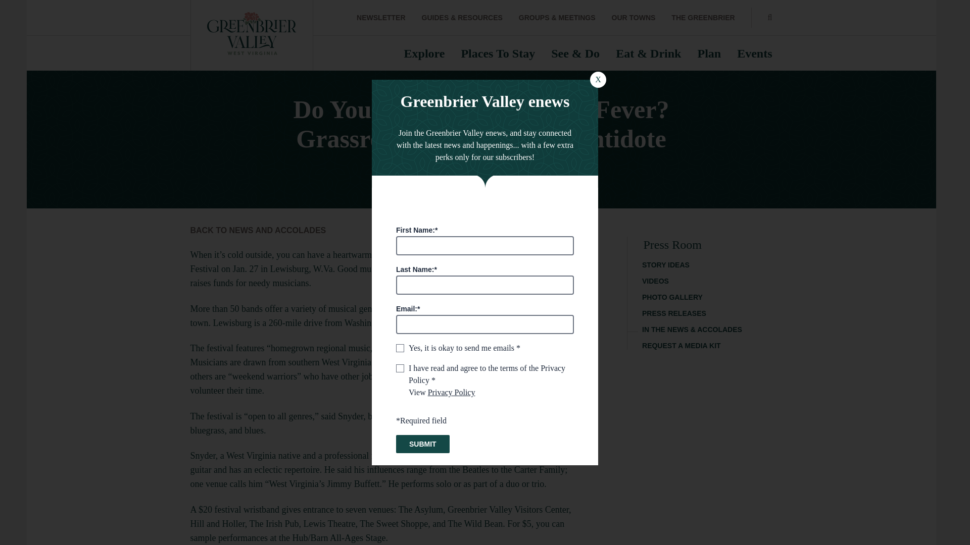  Describe the element at coordinates (755, 53) in the screenshot. I see `Events` at that location.